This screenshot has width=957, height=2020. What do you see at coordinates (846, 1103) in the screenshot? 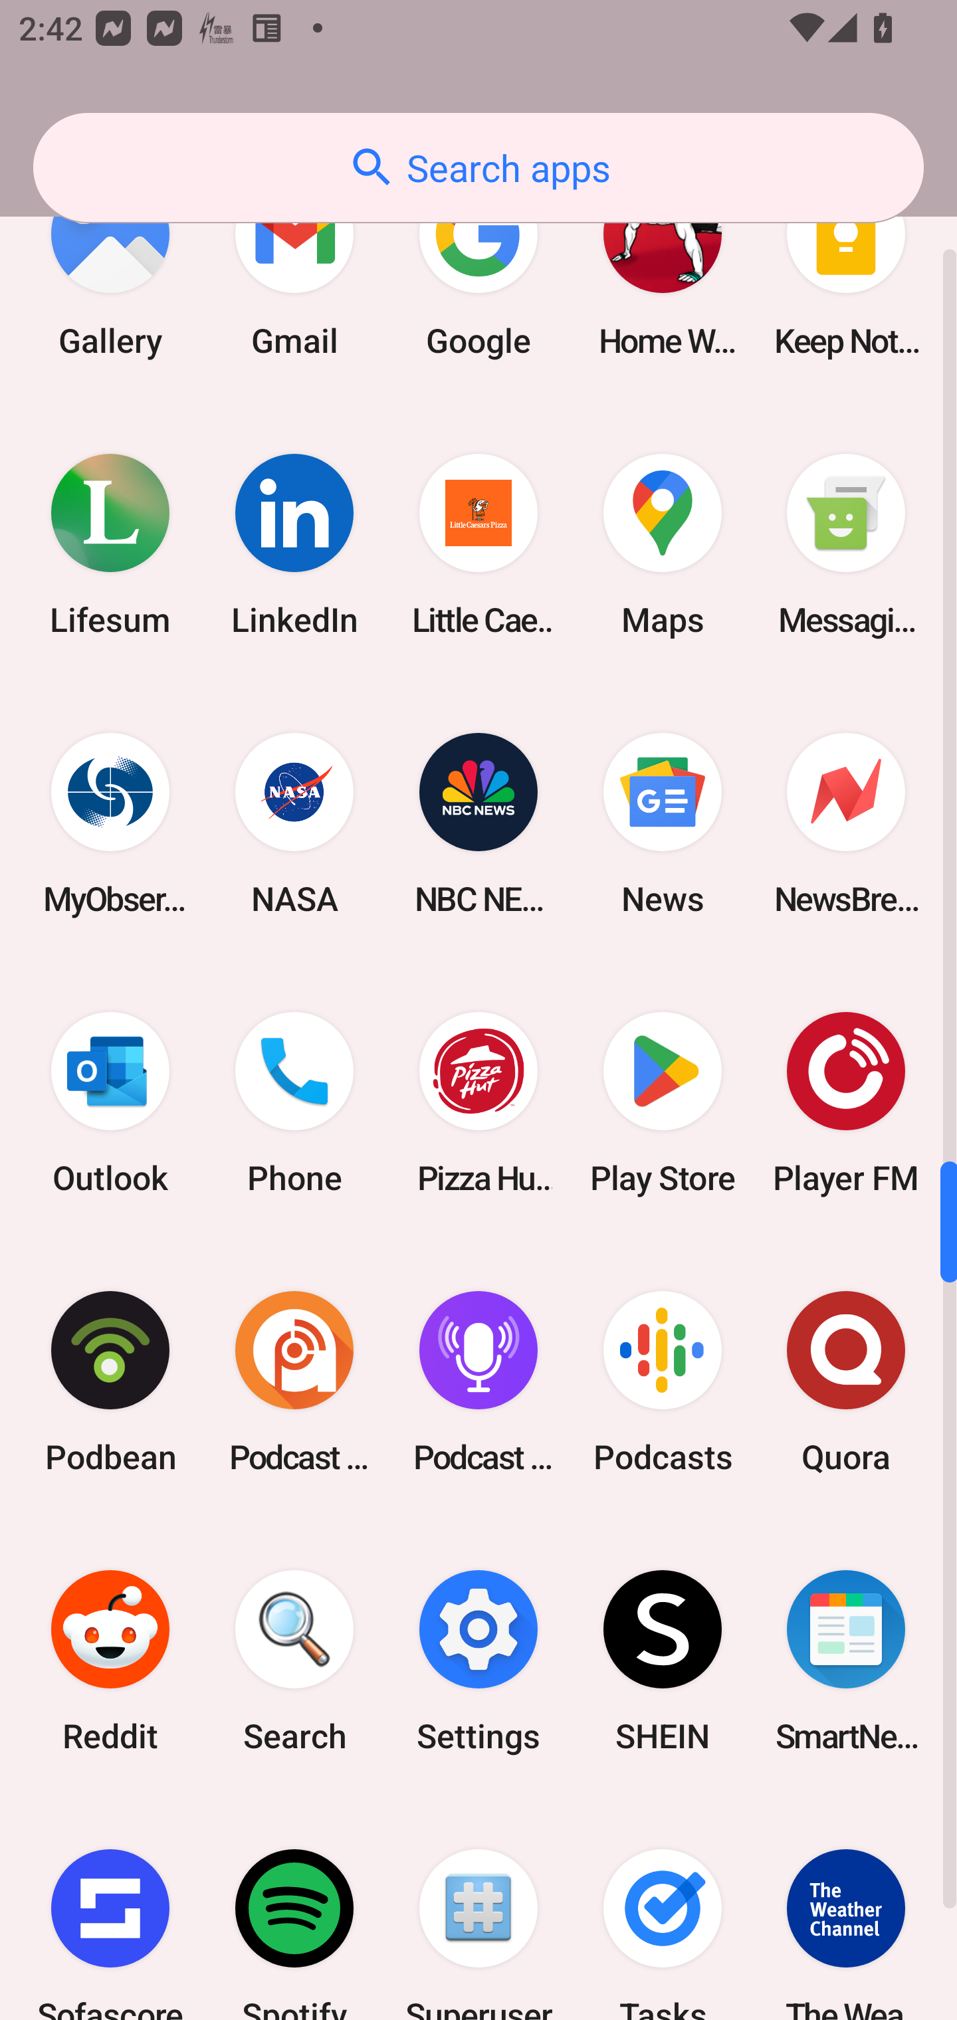
I see `Player FM` at bounding box center [846, 1103].